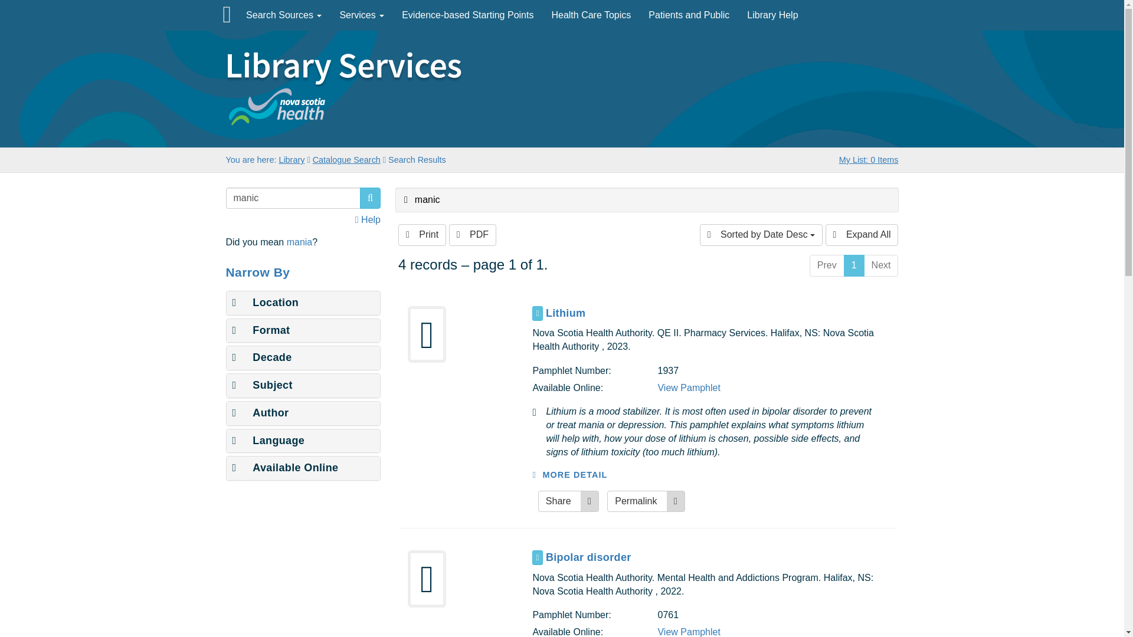 The image size is (1133, 637). I want to click on Help, so click(368, 219).